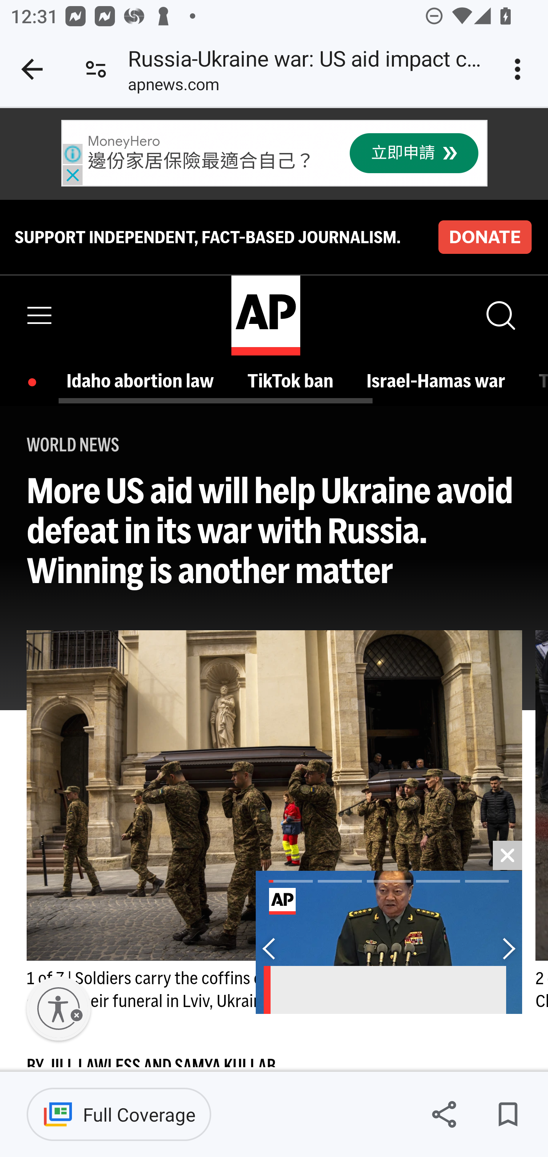 The image size is (548, 1157). I want to click on Full Coverage, so click(119, 1114).